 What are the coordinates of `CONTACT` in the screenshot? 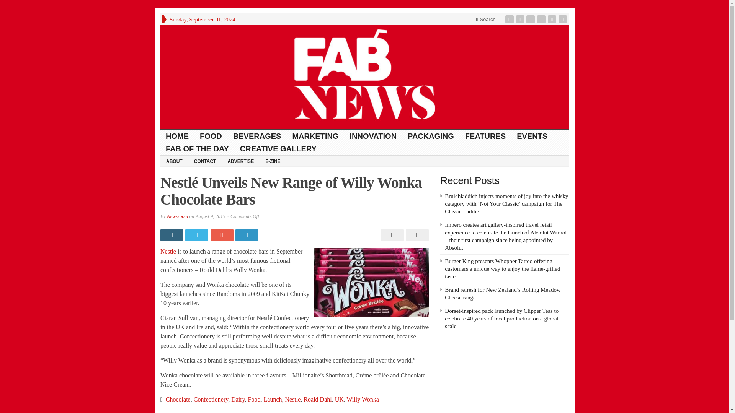 It's located at (205, 161).